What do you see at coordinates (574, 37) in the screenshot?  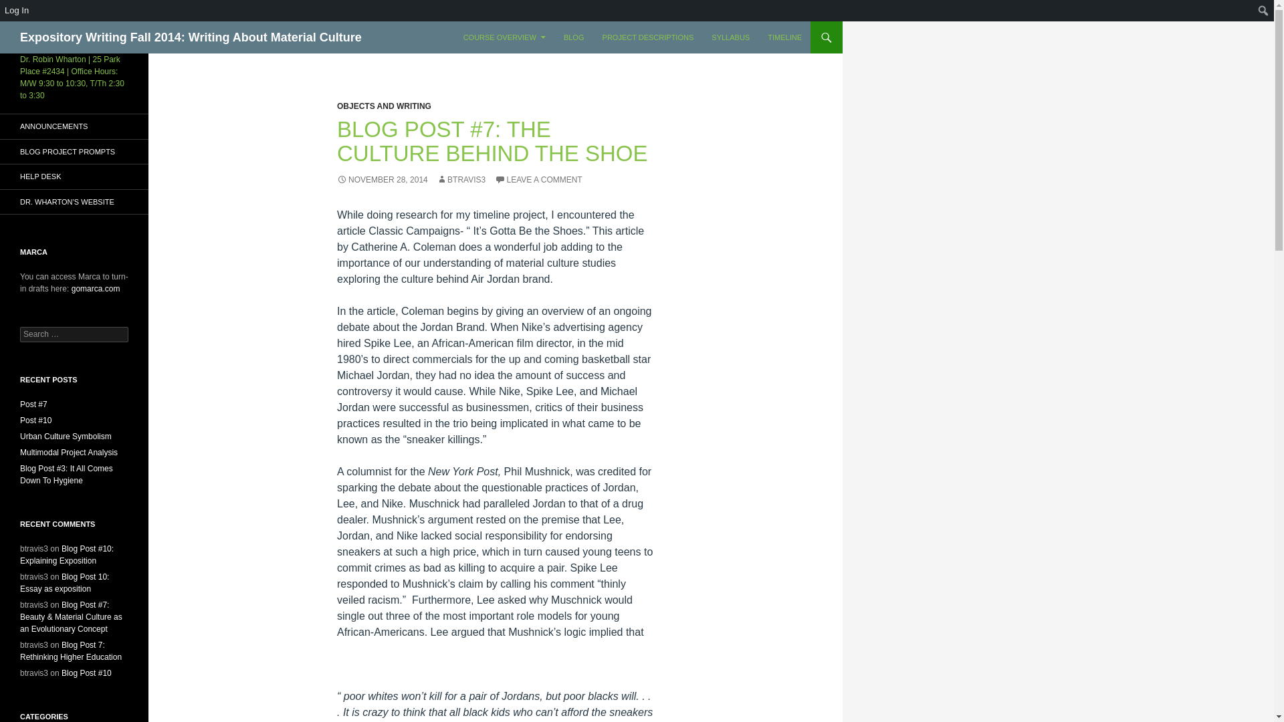 I see `BLOG` at bounding box center [574, 37].